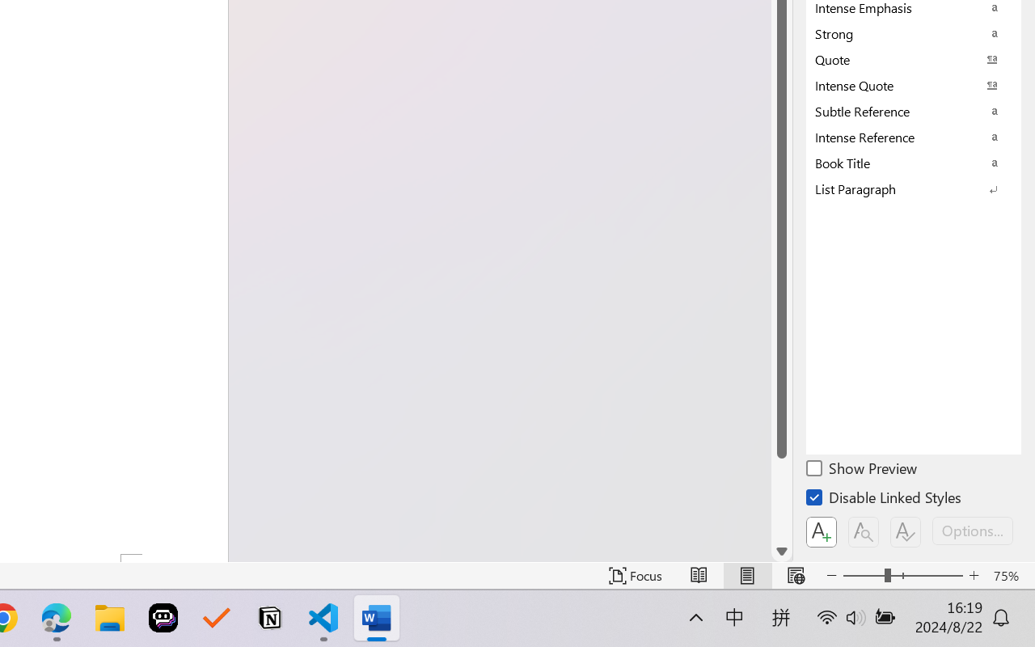  Describe the element at coordinates (914, 111) in the screenshot. I see `Subtle Reference` at that location.